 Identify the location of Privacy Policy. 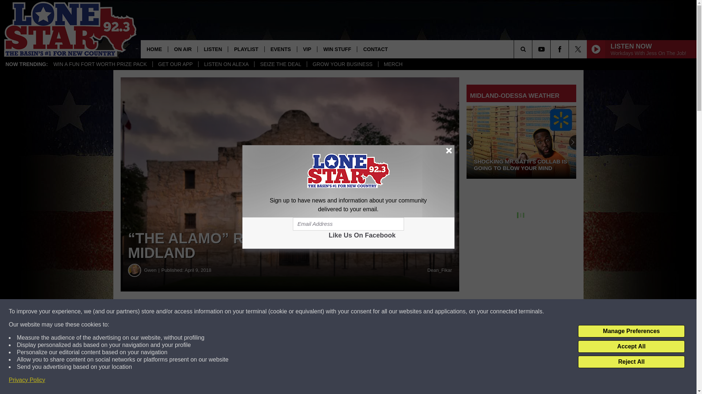
(27, 380).